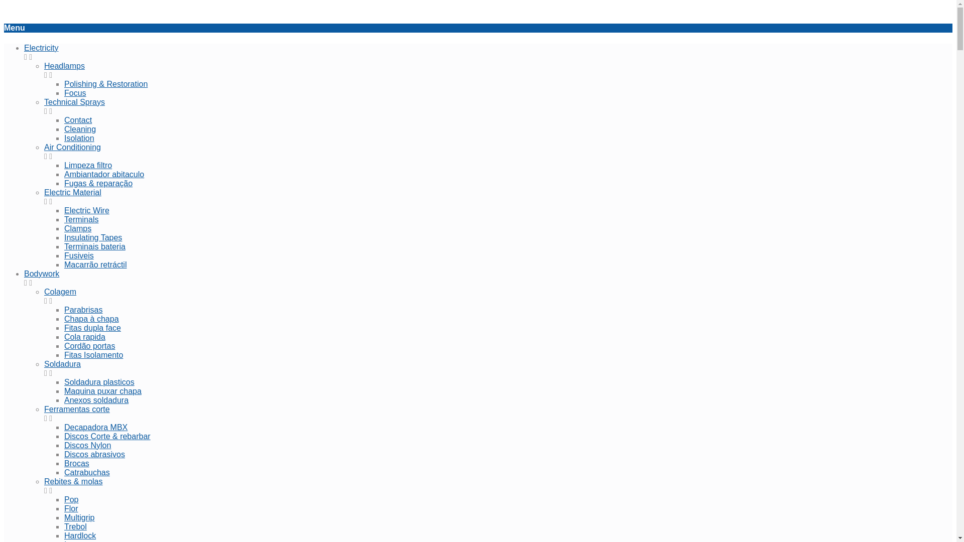 The height and width of the screenshot is (542, 964). I want to click on Anexos soldadura, so click(96, 400).